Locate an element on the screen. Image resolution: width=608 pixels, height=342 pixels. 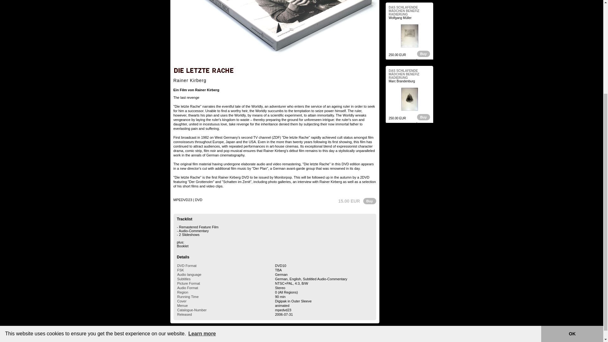
Imprint is located at coordinates (227, 331).